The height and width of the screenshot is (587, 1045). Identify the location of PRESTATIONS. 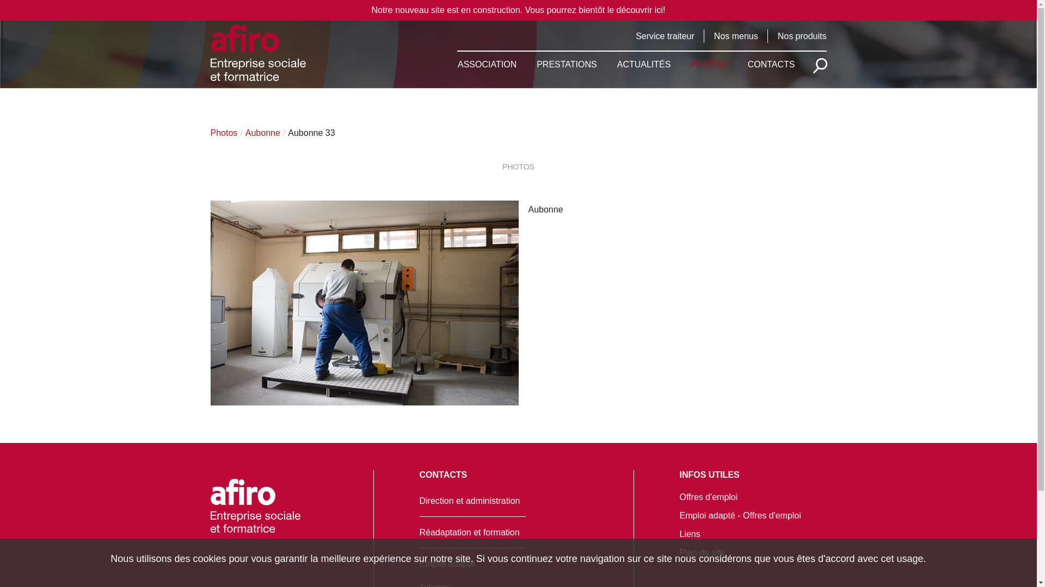
(567, 60).